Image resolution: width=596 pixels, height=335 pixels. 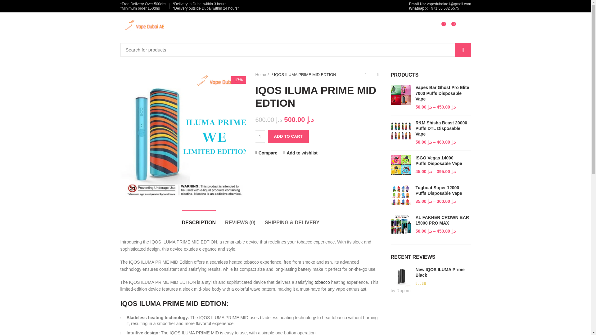 I want to click on DISPOSABLE VAPE, so click(x=319, y=26).